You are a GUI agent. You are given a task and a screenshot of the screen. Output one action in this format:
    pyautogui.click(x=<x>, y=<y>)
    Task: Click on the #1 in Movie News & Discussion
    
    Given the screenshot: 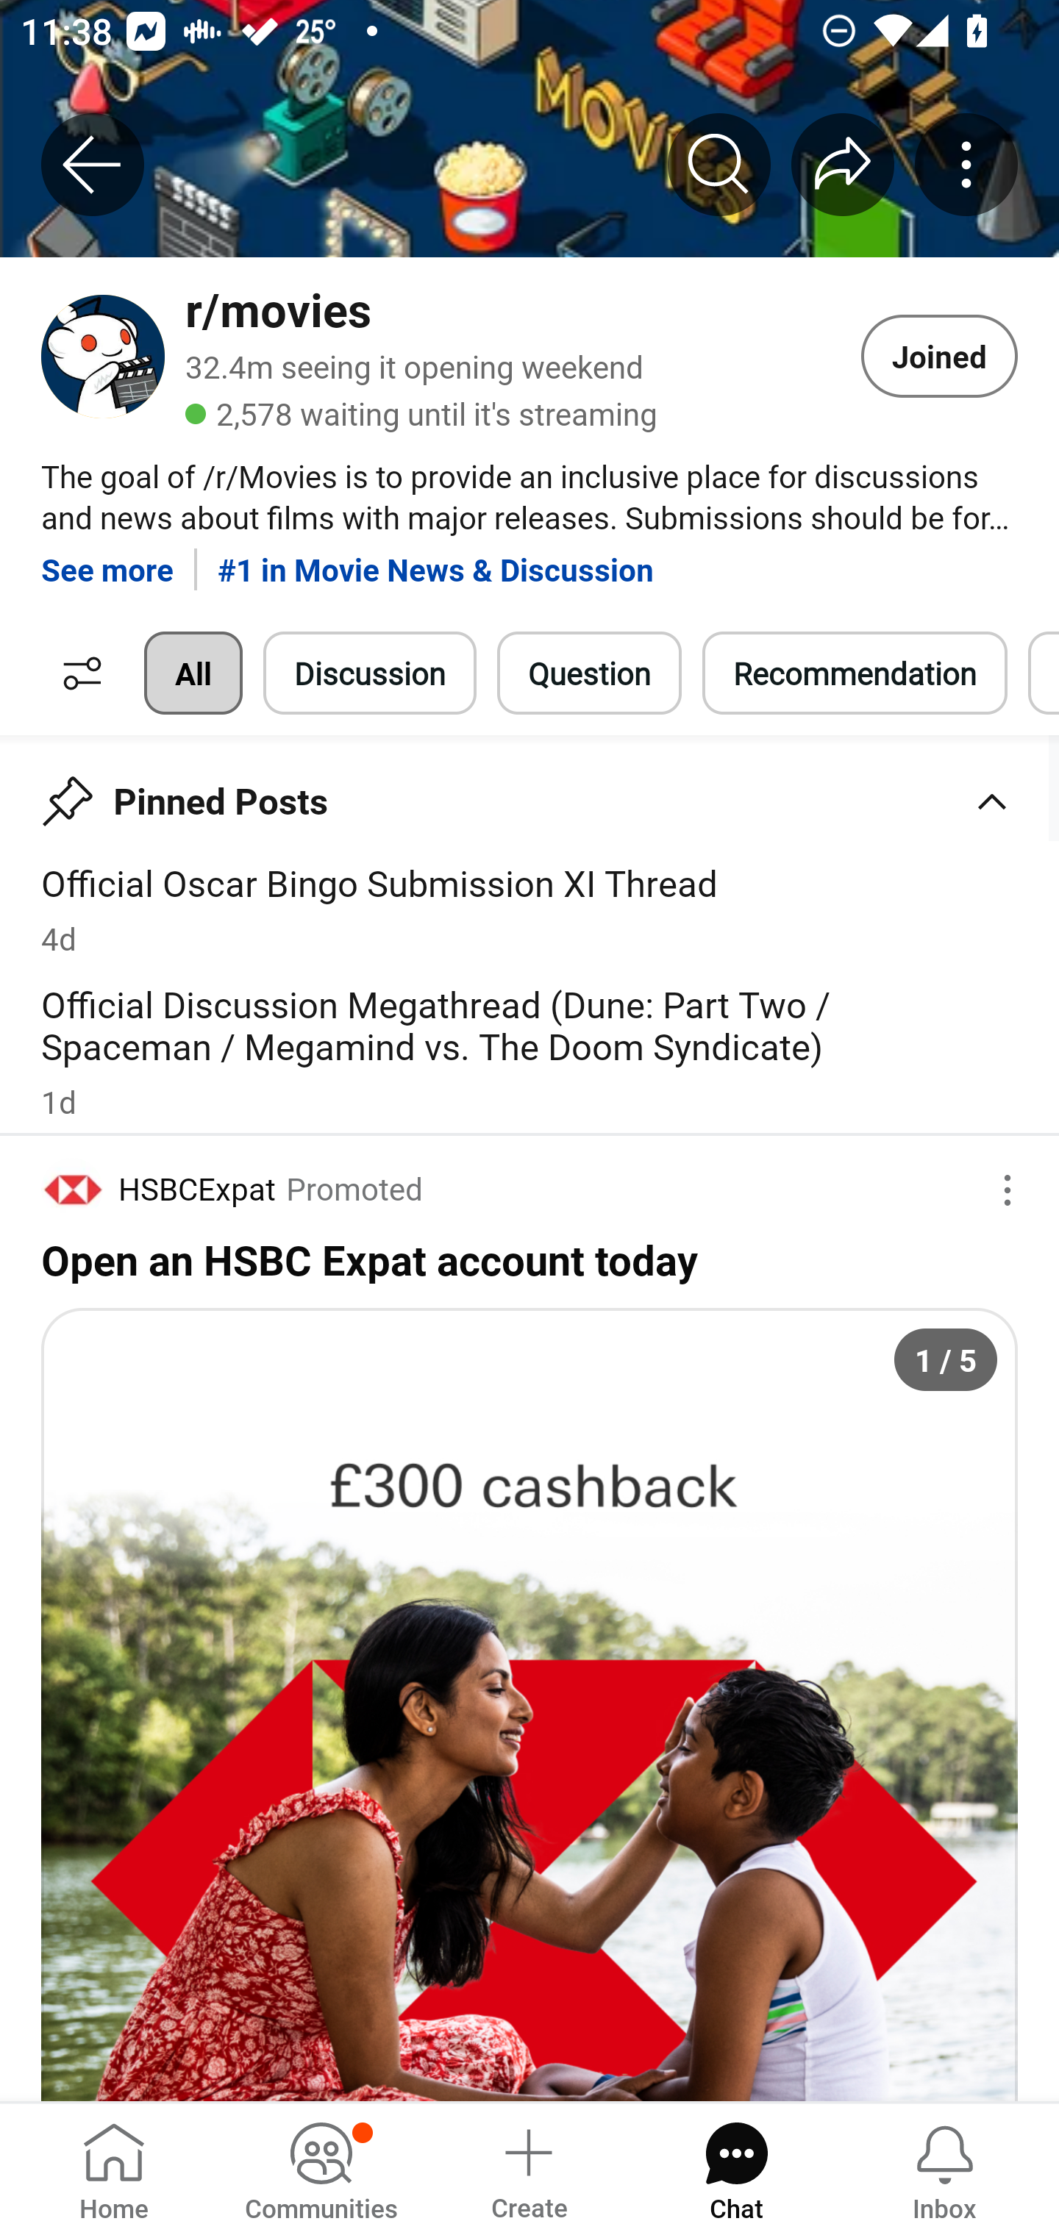 What is the action you would take?
    pyautogui.click(x=435, y=559)
    